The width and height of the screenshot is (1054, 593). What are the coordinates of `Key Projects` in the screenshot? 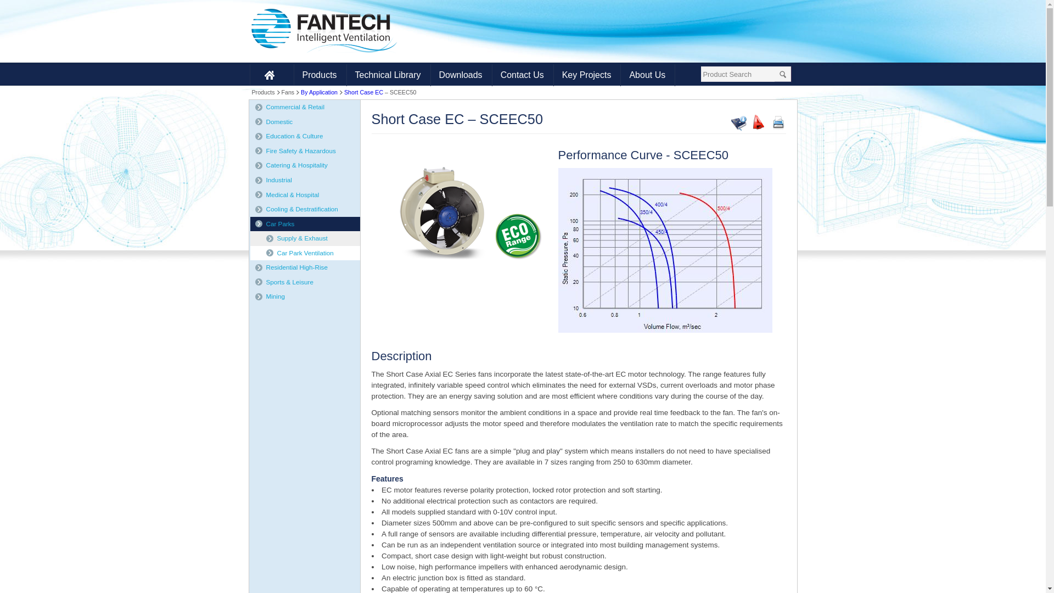 It's located at (587, 75).